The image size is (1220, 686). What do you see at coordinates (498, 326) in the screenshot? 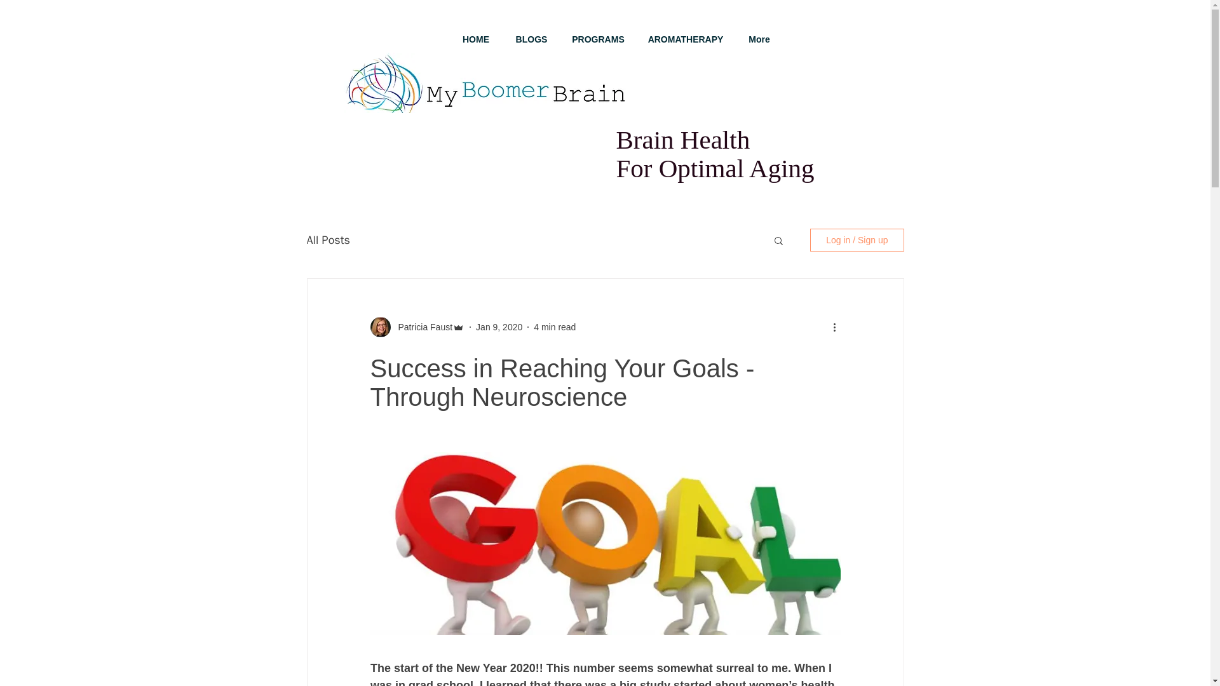
I see `Jan 9, 2020` at bounding box center [498, 326].